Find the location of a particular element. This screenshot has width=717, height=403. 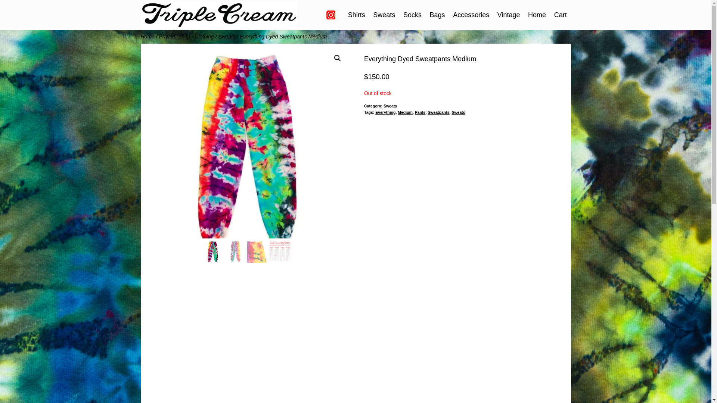

Bags is located at coordinates (438, 15).